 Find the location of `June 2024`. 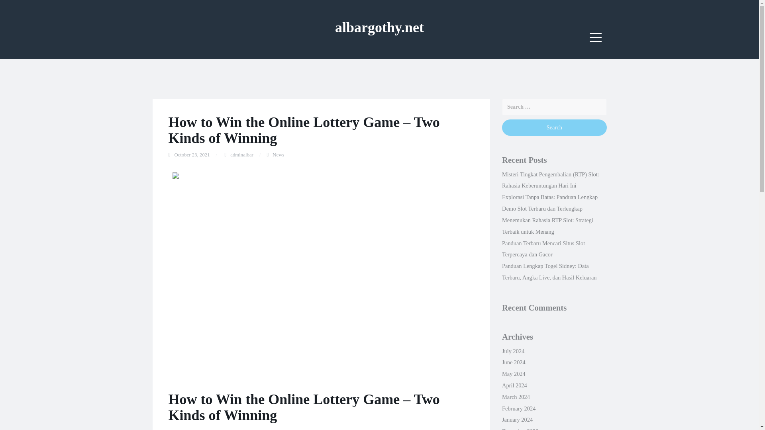

June 2024 is located at coordinates (514, 362).